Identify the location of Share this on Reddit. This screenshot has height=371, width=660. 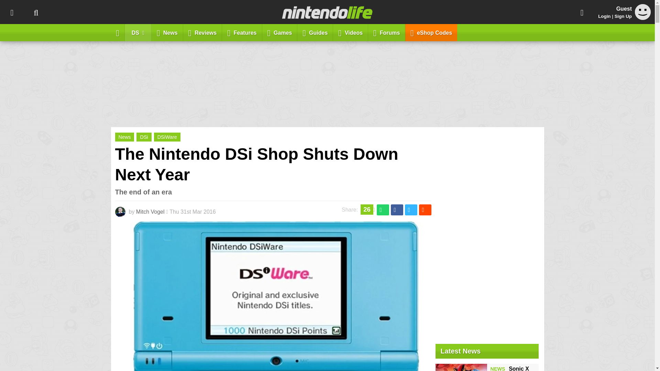
(425, 210).